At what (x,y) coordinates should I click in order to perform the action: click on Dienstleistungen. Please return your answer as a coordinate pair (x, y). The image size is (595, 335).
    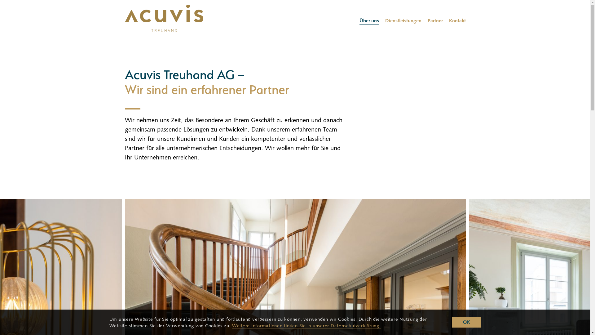
    Looking at the image, I should click on (403, 21).